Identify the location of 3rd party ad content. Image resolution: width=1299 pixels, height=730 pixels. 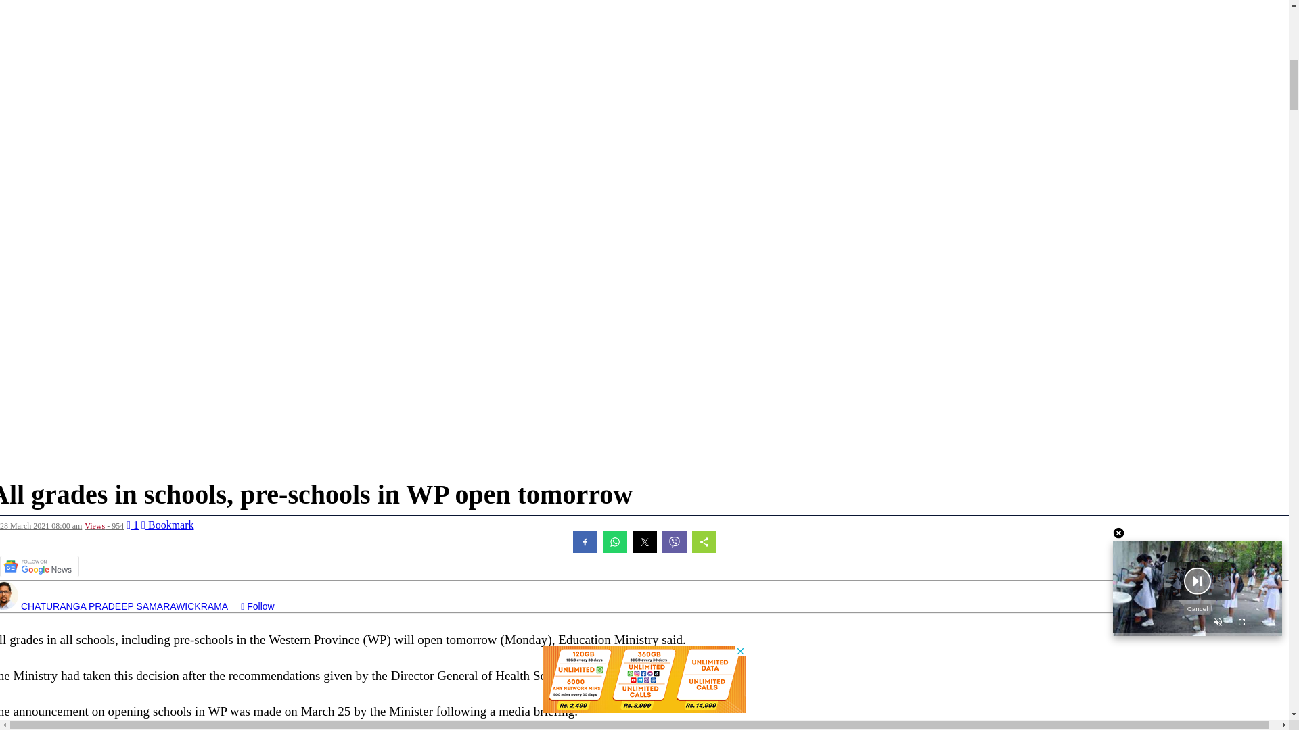
(643, 34).